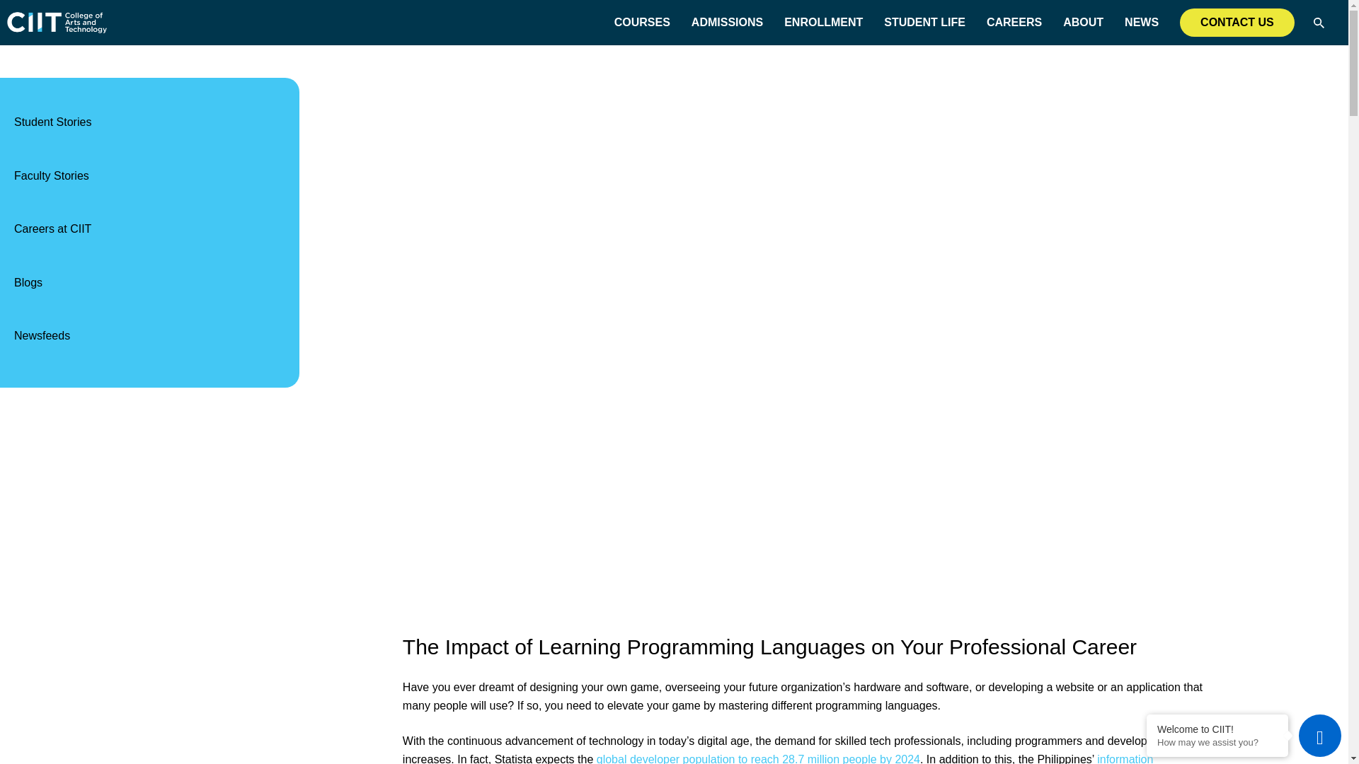 The width and height of the screenshot is (1359, 764). I want to click on ADMISSIONS, so click(727, 22).